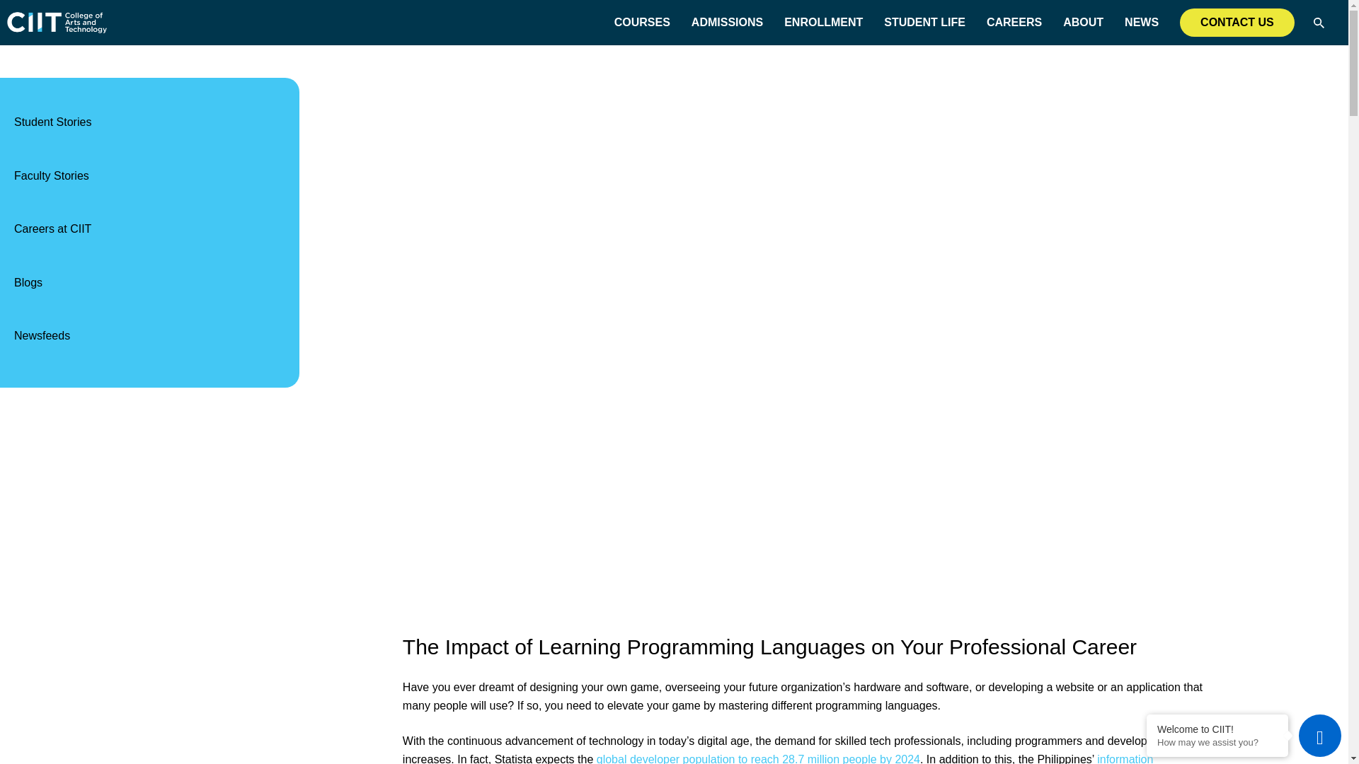 The width and height of the screenshot is (1359, 764). I want to click on ADMISSIONS, so click(727, 22).